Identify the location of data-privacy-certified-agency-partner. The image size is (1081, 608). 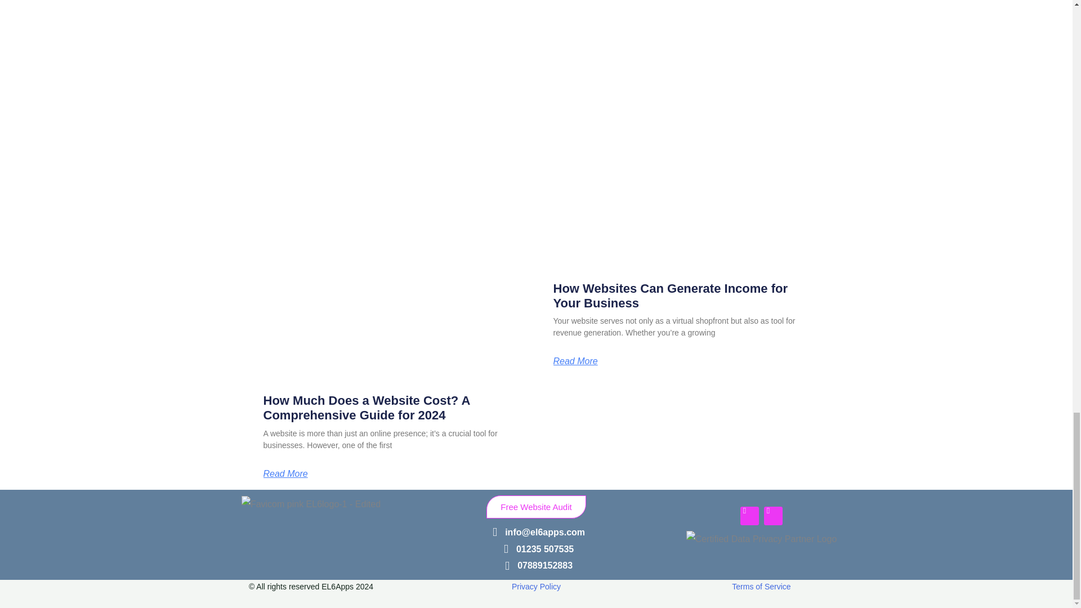
(761, 549).